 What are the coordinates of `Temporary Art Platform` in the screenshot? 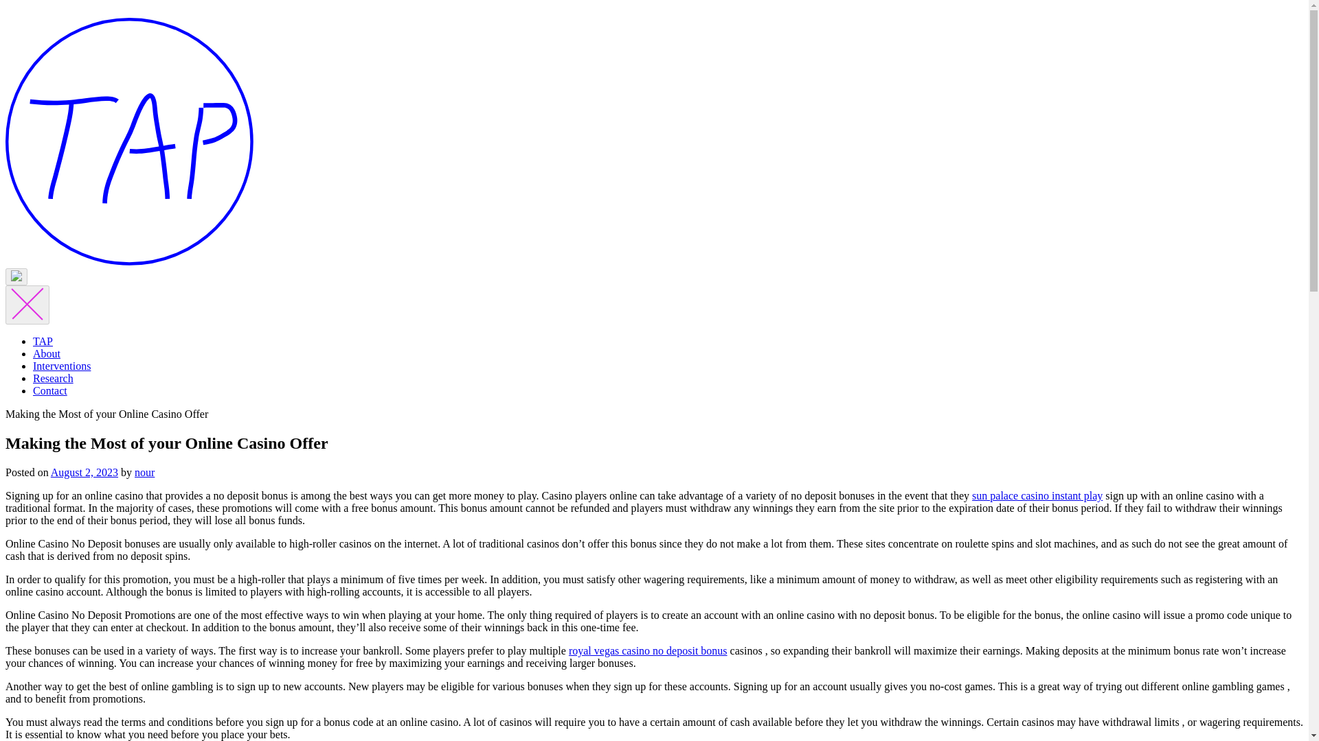 It's located at (129, 141).